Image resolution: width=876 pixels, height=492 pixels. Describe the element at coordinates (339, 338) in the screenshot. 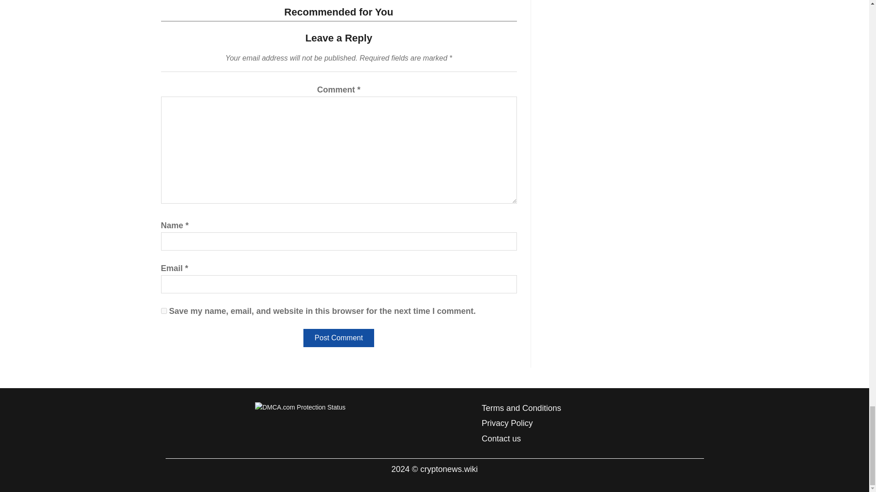

I see `Post Comment` at that location.